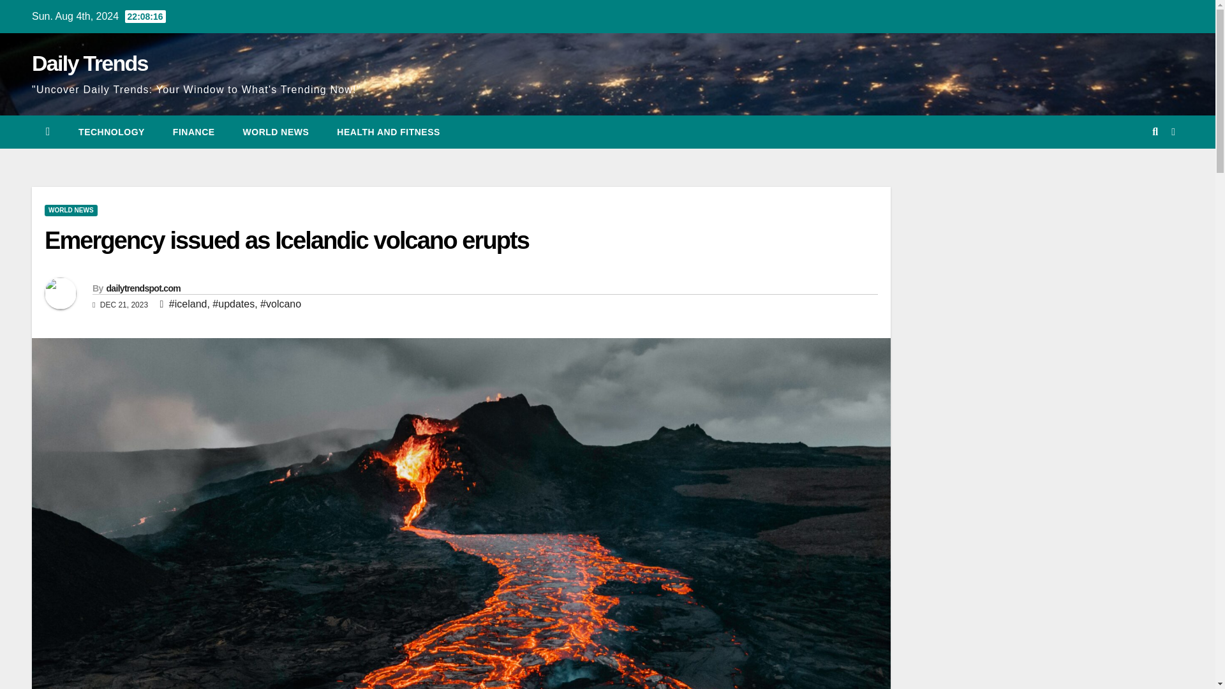  What do you see at coordinates (194, 132) in the screenshot?
I see `FINANCE` at bounding box center [194, 132].